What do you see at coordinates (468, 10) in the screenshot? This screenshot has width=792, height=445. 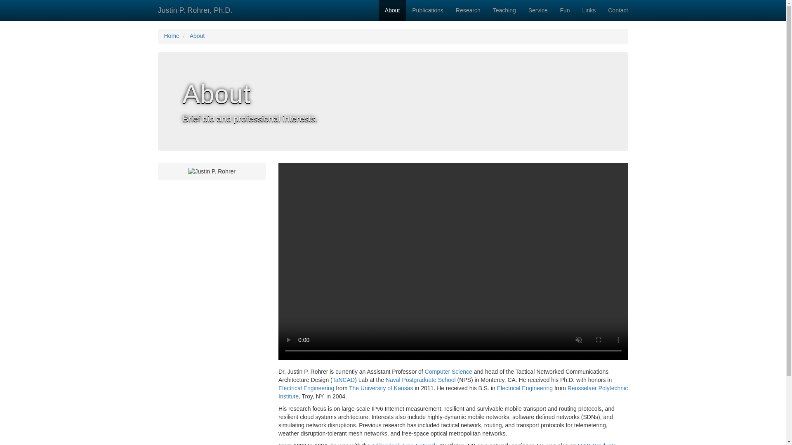 I see `Research` at bounding box center [468, 10].